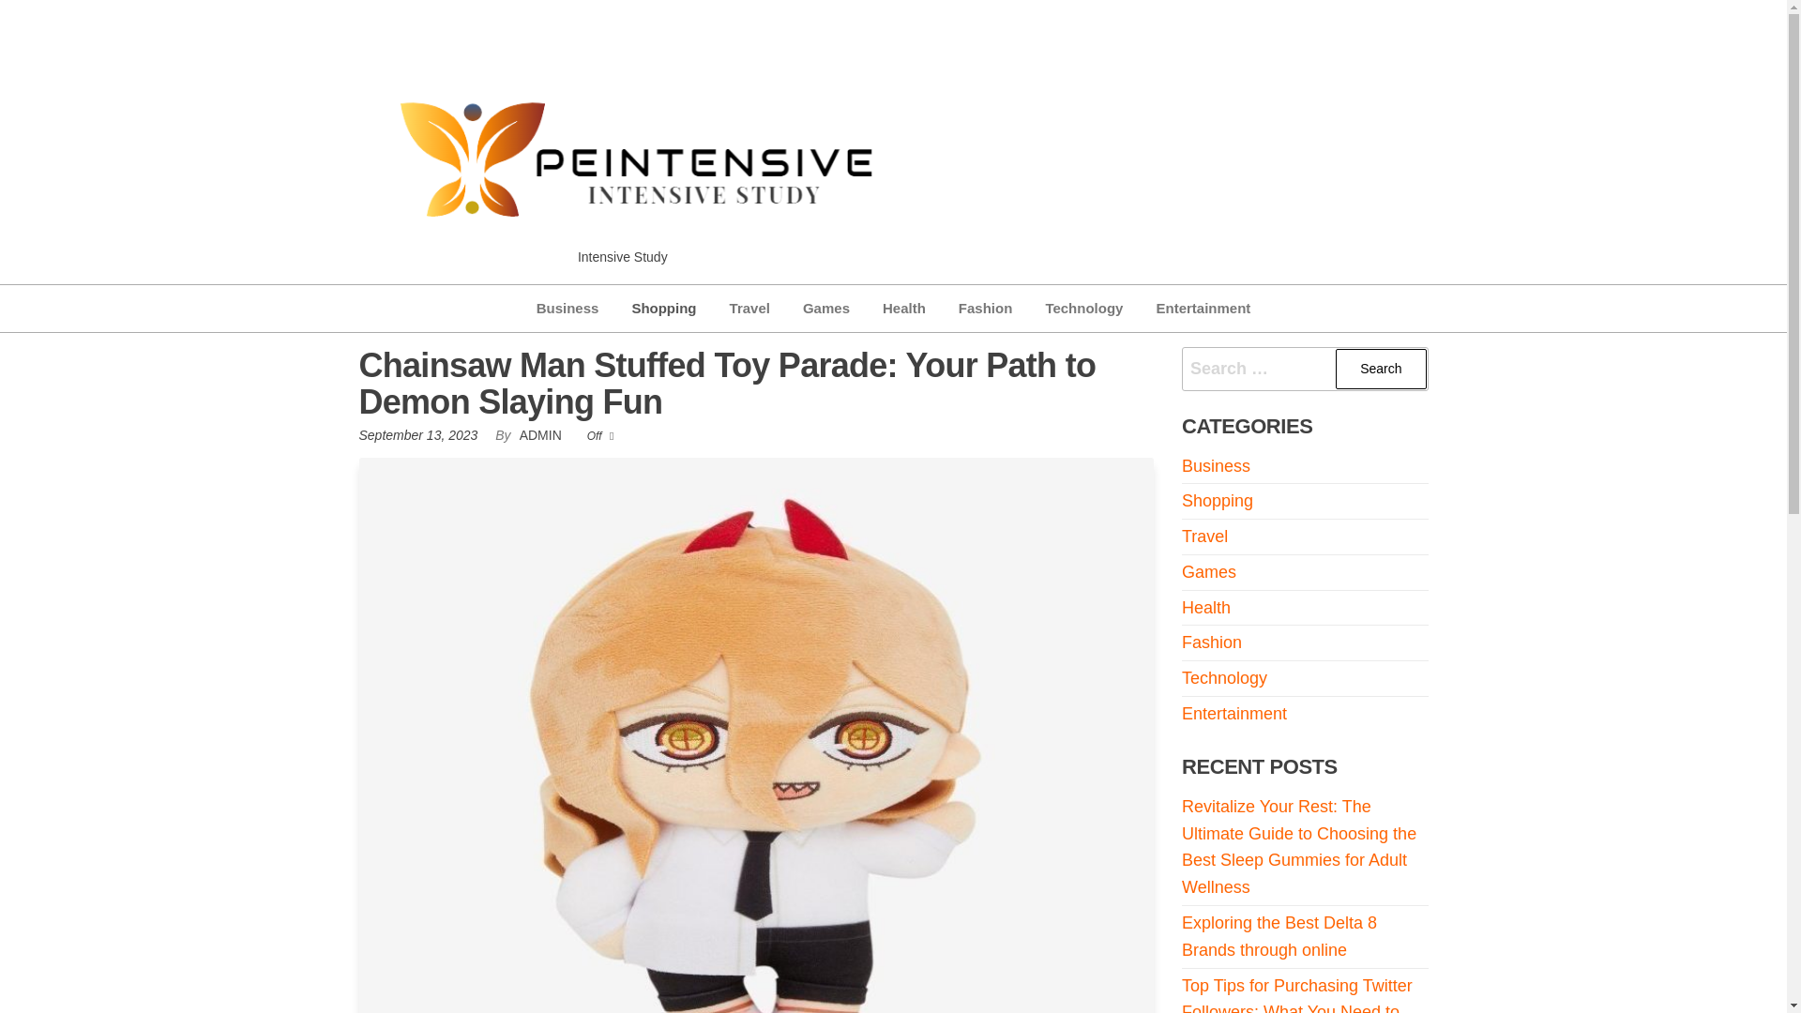 This screenshot has width=1801, height=1013. Describe the element at coordinates (1204, 537) in the screenshot. I see `Travel` at that location.